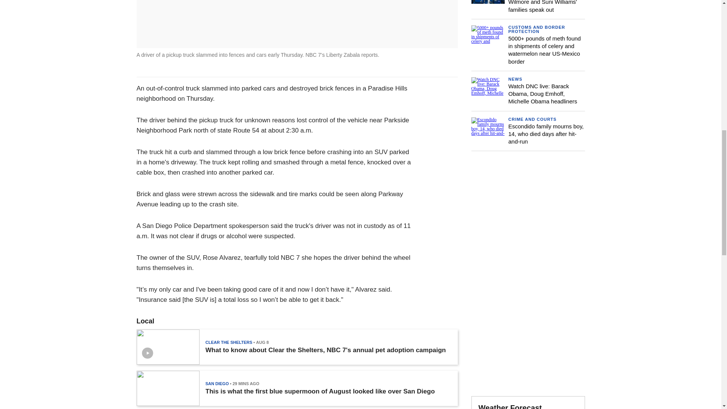 This screenshot has width=727, height=409. What do you see at coordinates (217, 383) in the screenshot?
I see `SAN DIEGO` at bounding box center [217, 383].